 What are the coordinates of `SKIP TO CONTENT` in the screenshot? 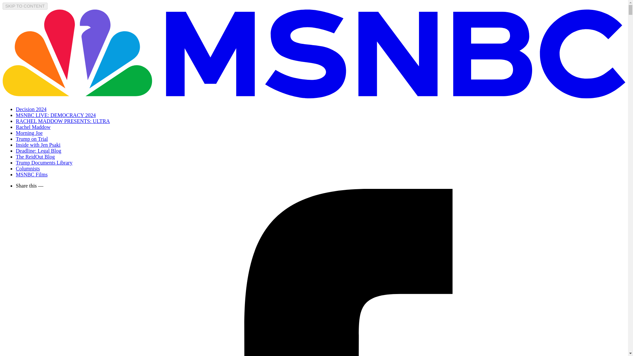 It's located at (25, 6).